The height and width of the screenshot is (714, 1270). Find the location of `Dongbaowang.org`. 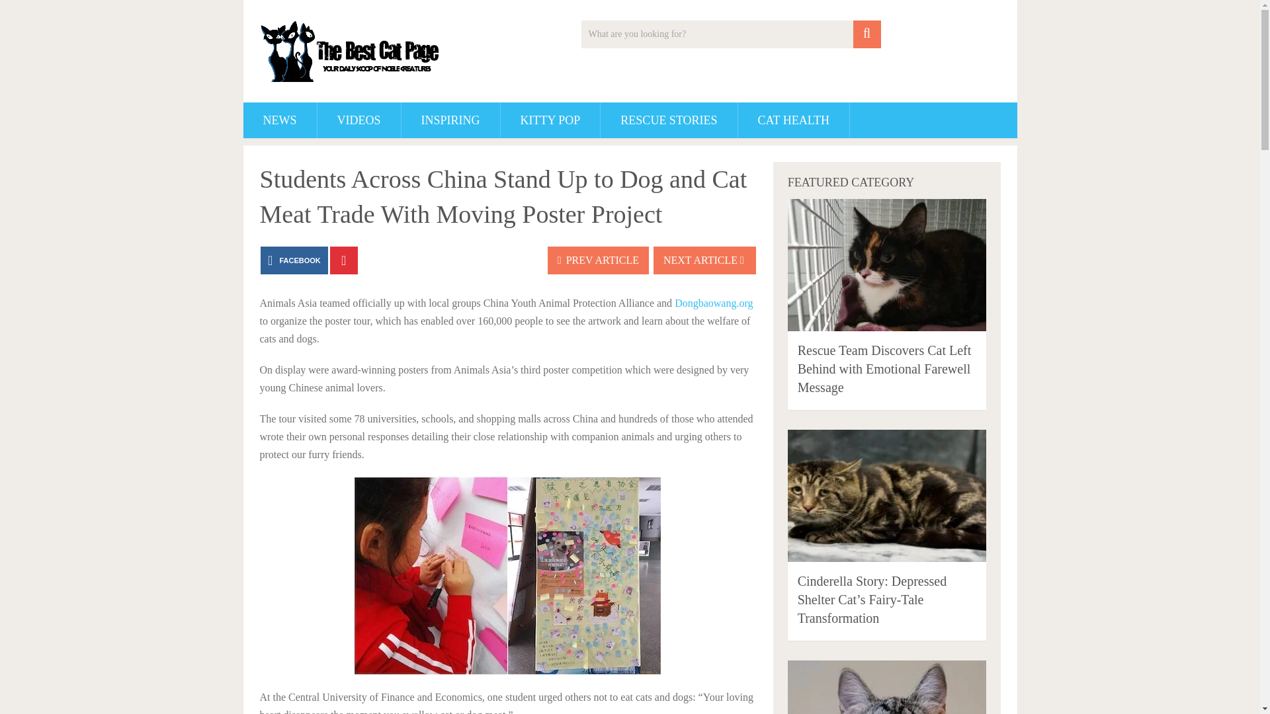

Dongbaowang.org is located at coordinates (713, 303).